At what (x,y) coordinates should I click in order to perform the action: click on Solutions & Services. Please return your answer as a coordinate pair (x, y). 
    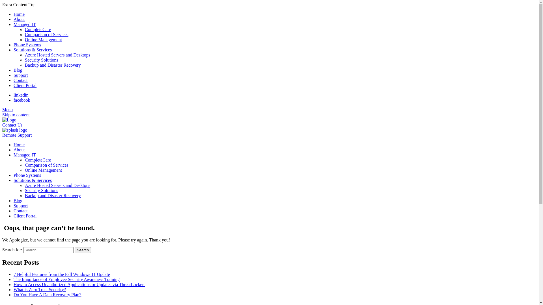
    Looking at the image, I should click on (33, 50).